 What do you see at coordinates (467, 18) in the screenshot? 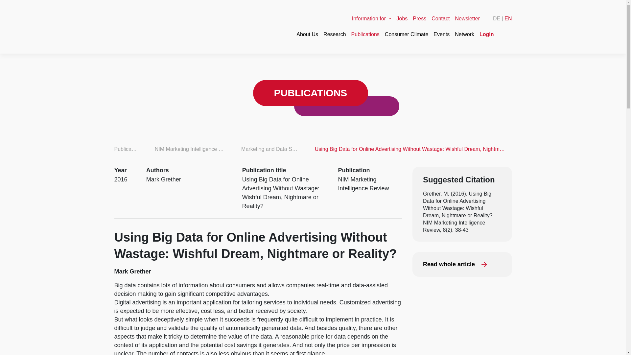
I see `Newsletter` at bounding box center [467, 18].